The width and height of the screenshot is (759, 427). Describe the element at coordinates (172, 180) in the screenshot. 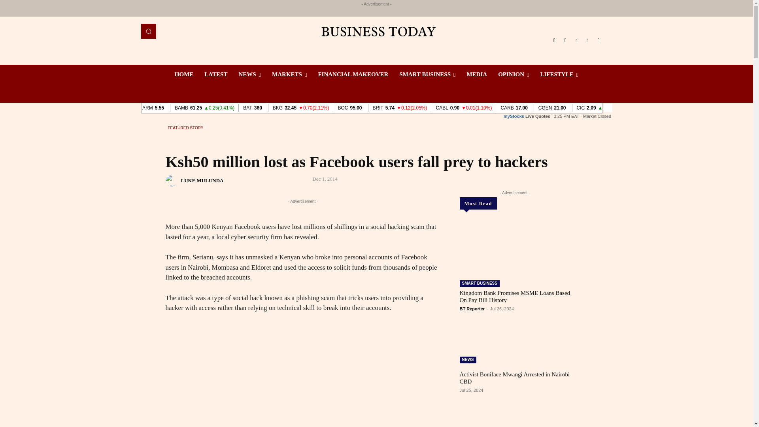

I see `LUKE MULUNDA` at that location.